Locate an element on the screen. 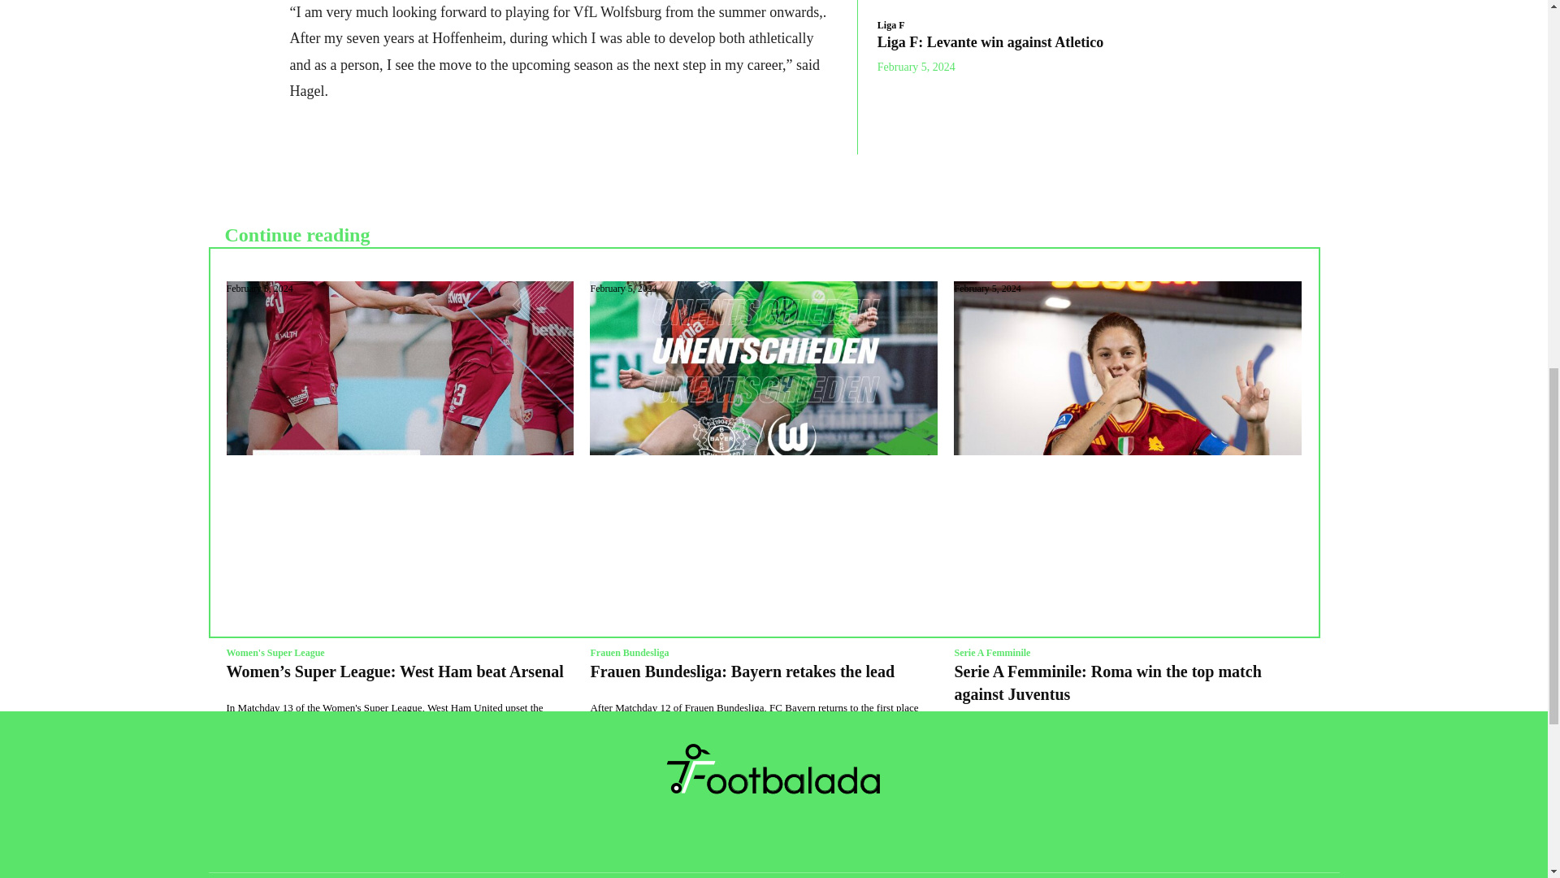 The image size is (1560, 878). Frauen Bundesliga: Bayern retakes the lead is located at coordinates (763, 367).